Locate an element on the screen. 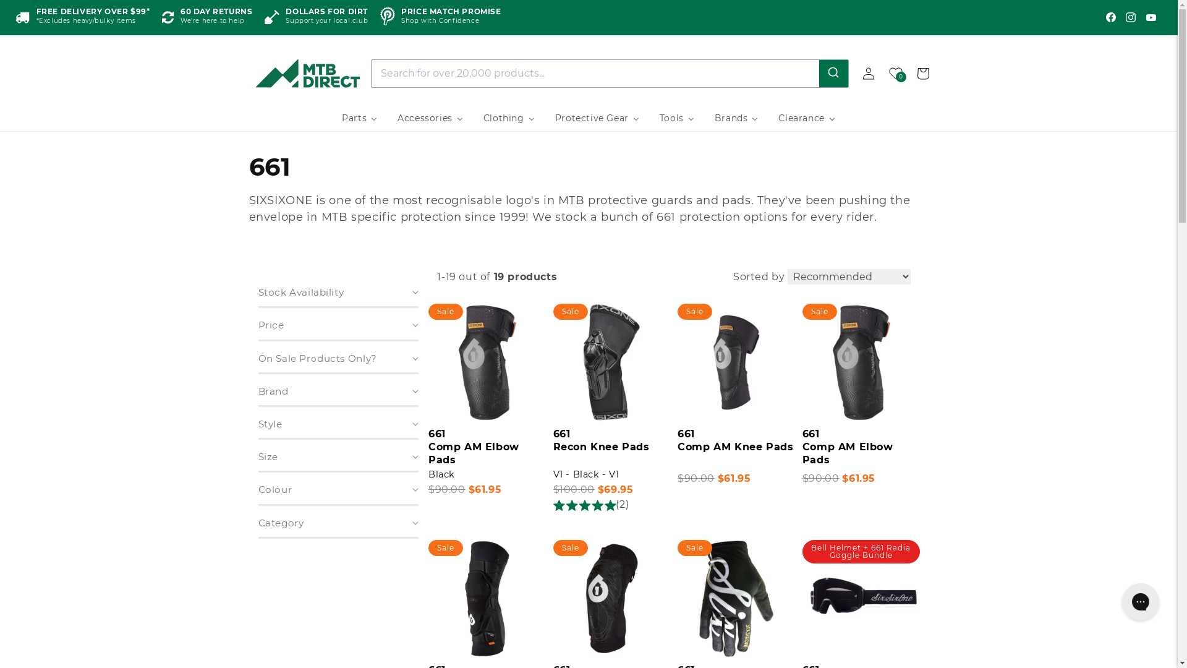 The image size is (1187, 668). Recon Knee Pads is located at coordinates (602, 447).